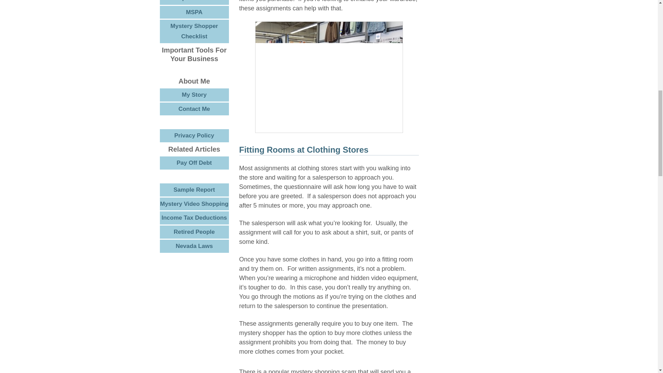  Describe the element at coordinates (194, 2) in the screenshot. I see `Popular Scam` at that location.